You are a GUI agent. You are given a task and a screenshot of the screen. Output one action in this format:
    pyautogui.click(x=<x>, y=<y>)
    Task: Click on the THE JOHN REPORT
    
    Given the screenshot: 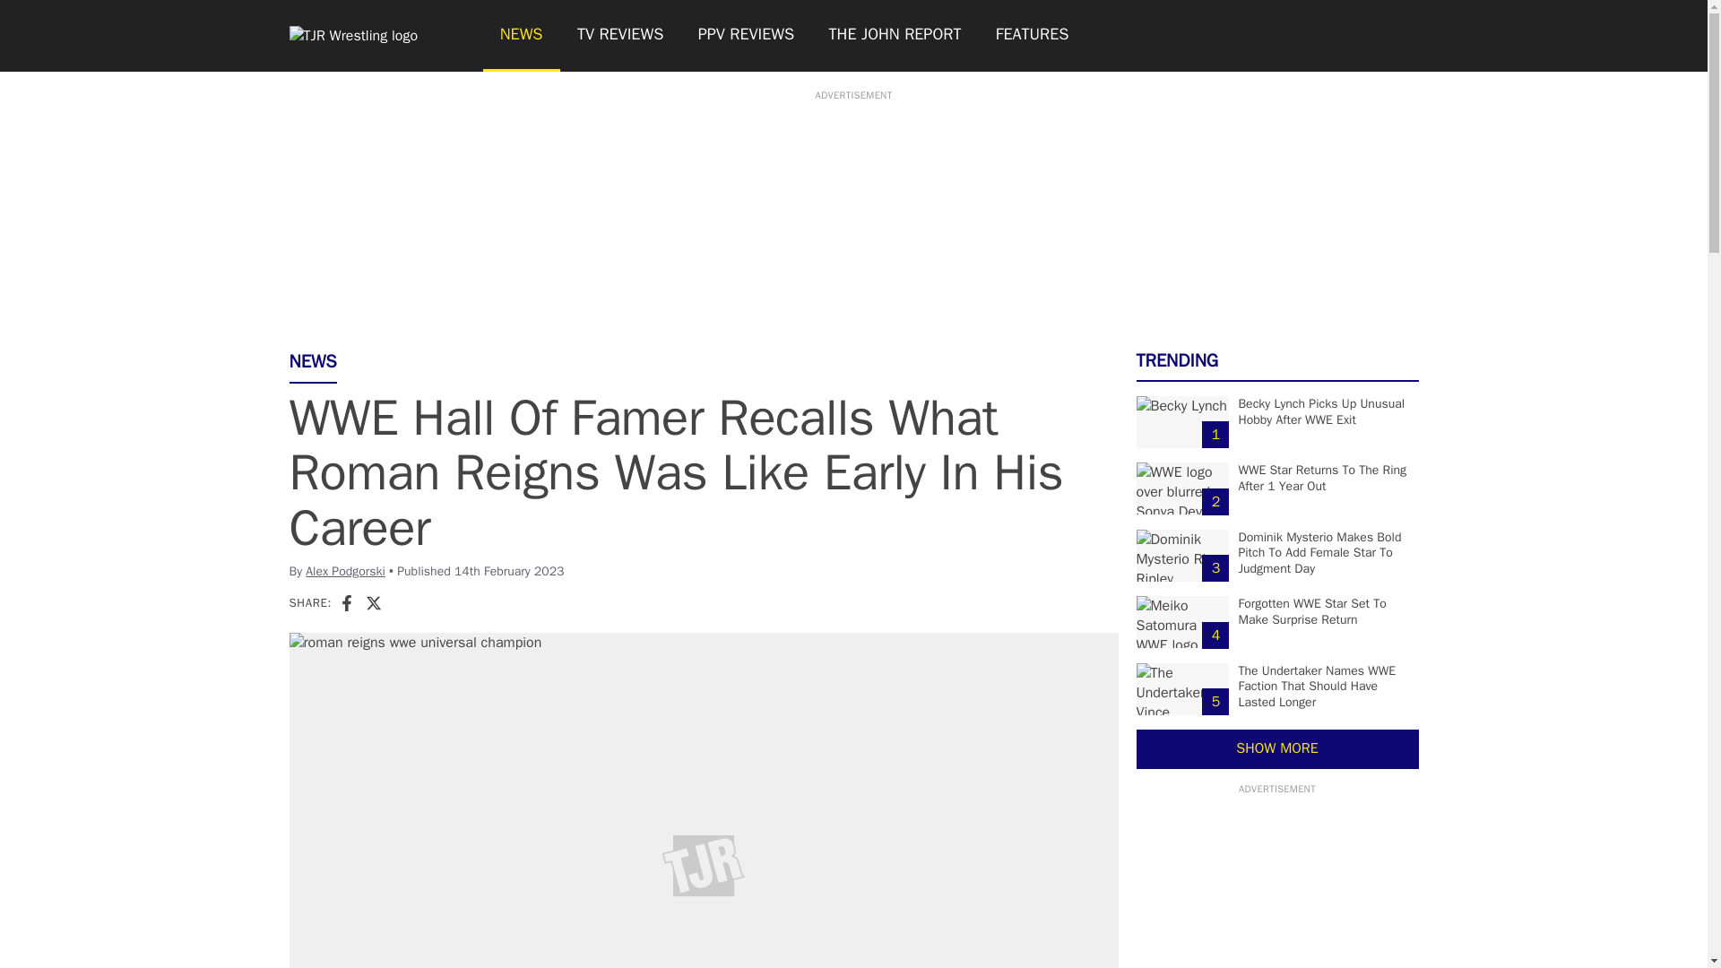 What is the action you would take?
    pyautogui.click(x=894, y=36)
    